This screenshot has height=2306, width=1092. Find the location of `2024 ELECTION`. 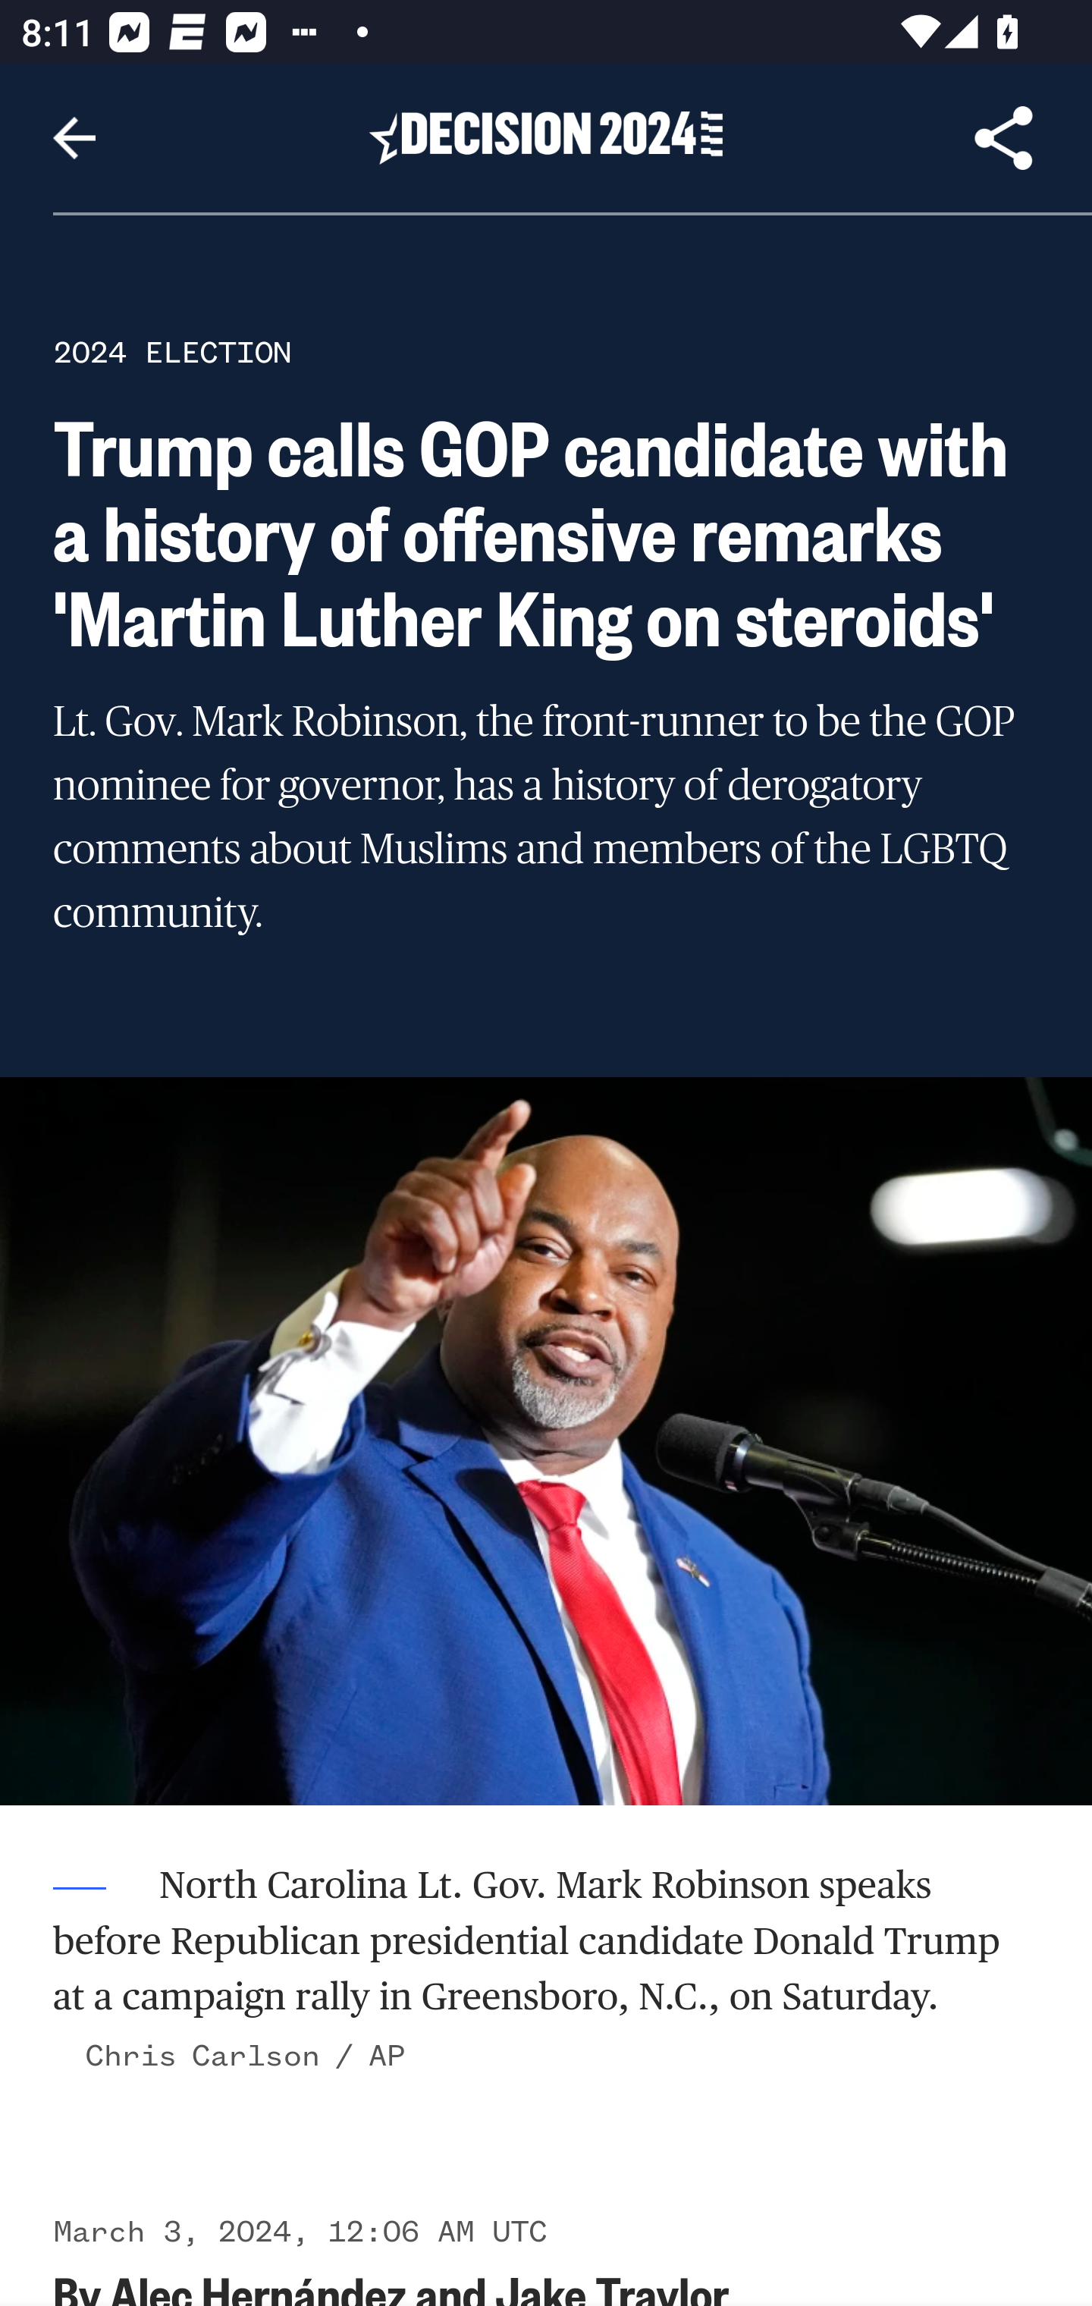

2024 ELECTION is located at coordinates (172, 352).